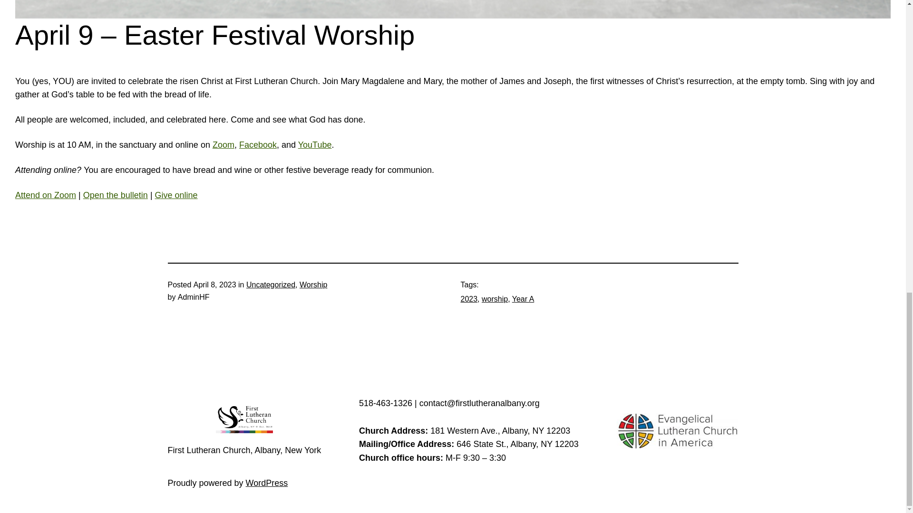 Image resolution: width=913 pixels, height=513 pixels. Describe the element at coordinates (46, 195) in the screenshot. I see `Attend on Zoom` at that location.